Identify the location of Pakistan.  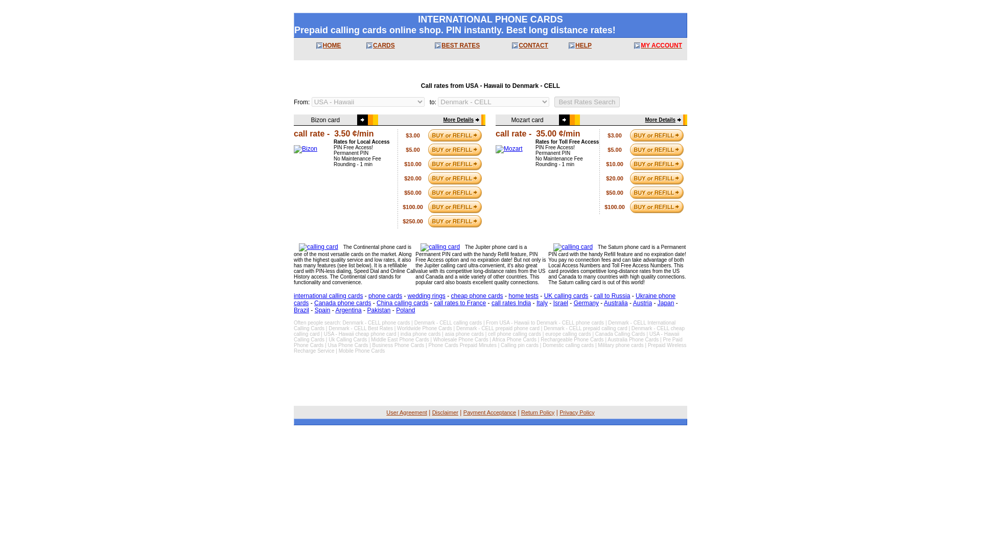
(379, 310).